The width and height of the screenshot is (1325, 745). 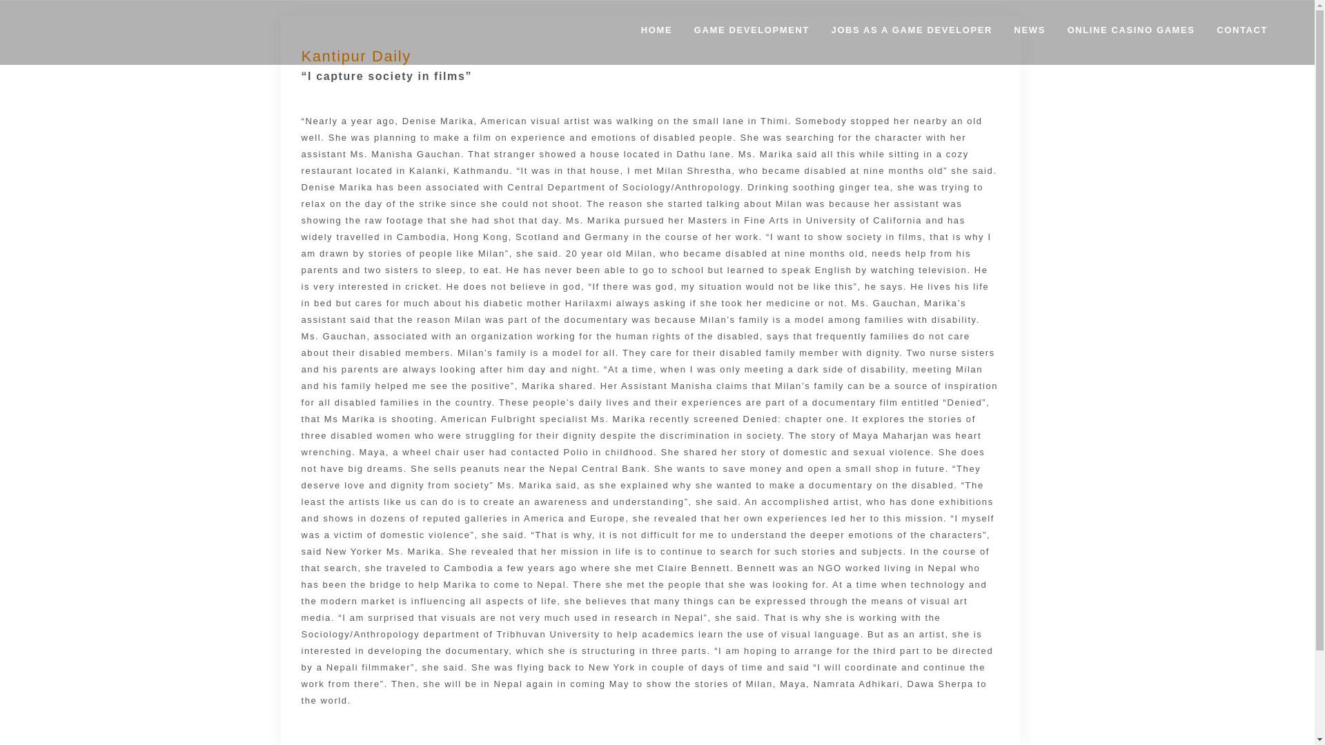 I want to click on JOBS AS A GAME DEVELOPER, so click(x=911, y=33).